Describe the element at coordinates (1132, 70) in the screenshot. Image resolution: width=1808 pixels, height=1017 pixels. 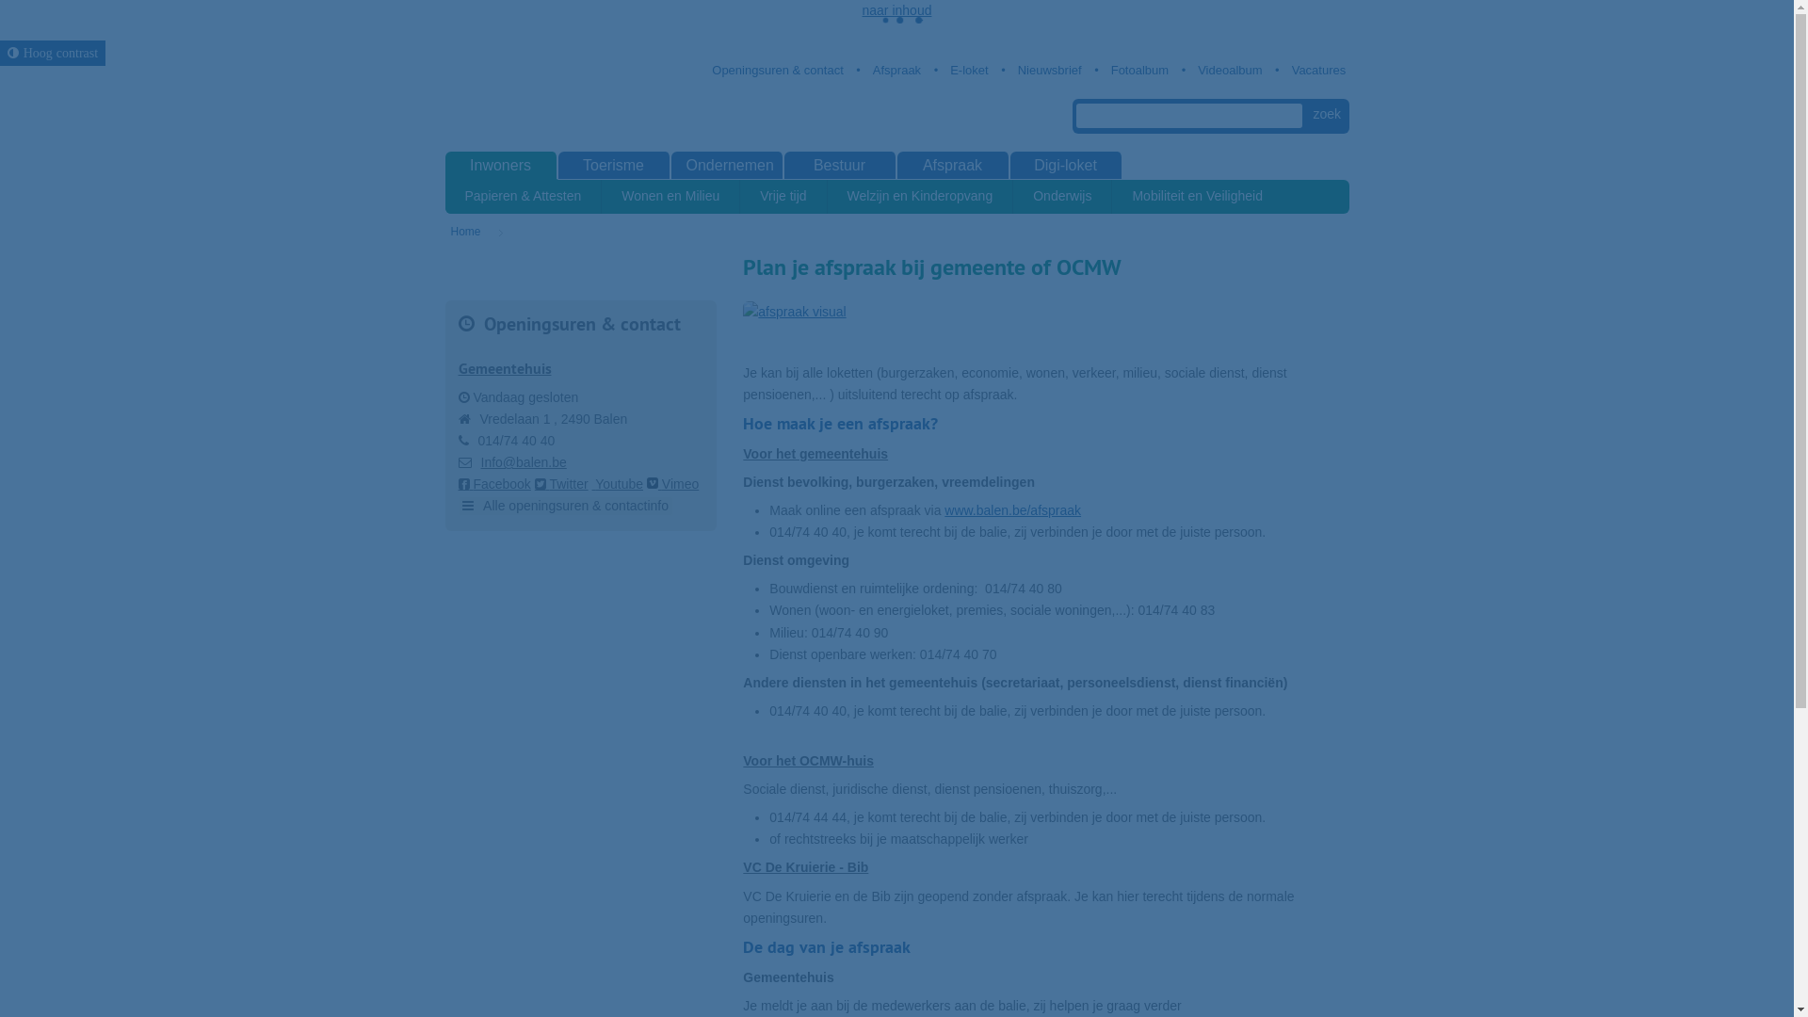
I see `Fotoalbum` at that location.